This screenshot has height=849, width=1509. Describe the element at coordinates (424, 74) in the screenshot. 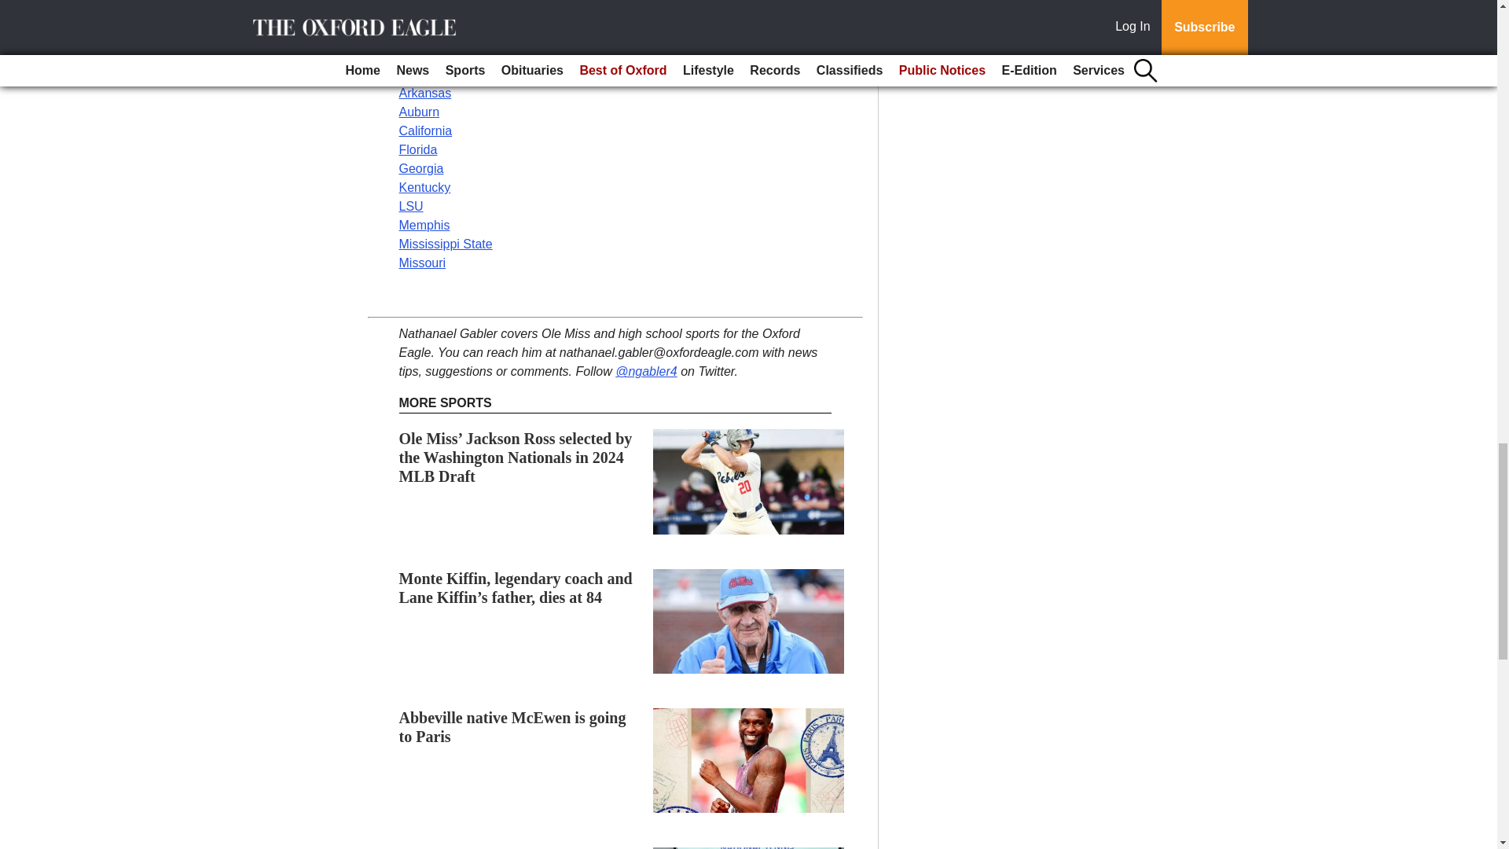

I see `Alabama` at that location.